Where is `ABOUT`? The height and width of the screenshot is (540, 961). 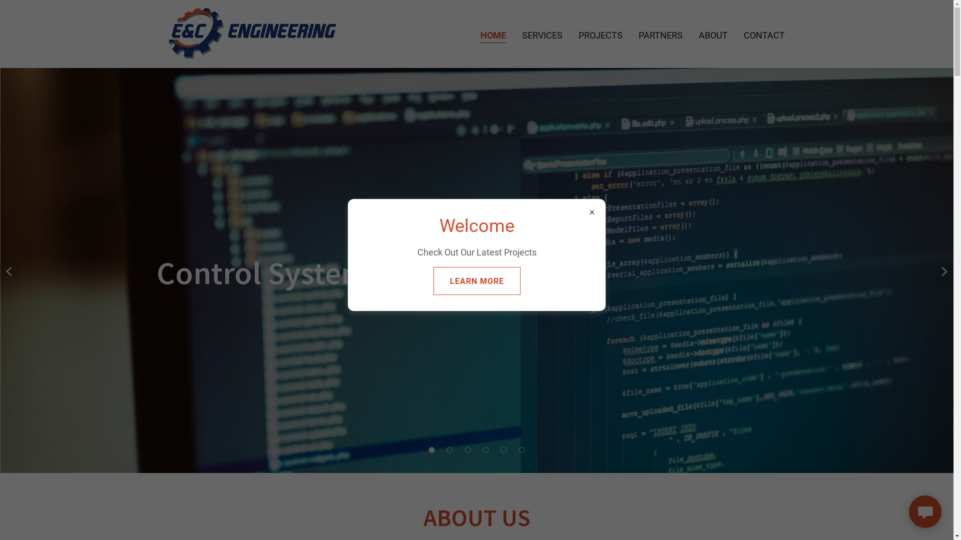 ABOUT is located at coordinates (713, 35).